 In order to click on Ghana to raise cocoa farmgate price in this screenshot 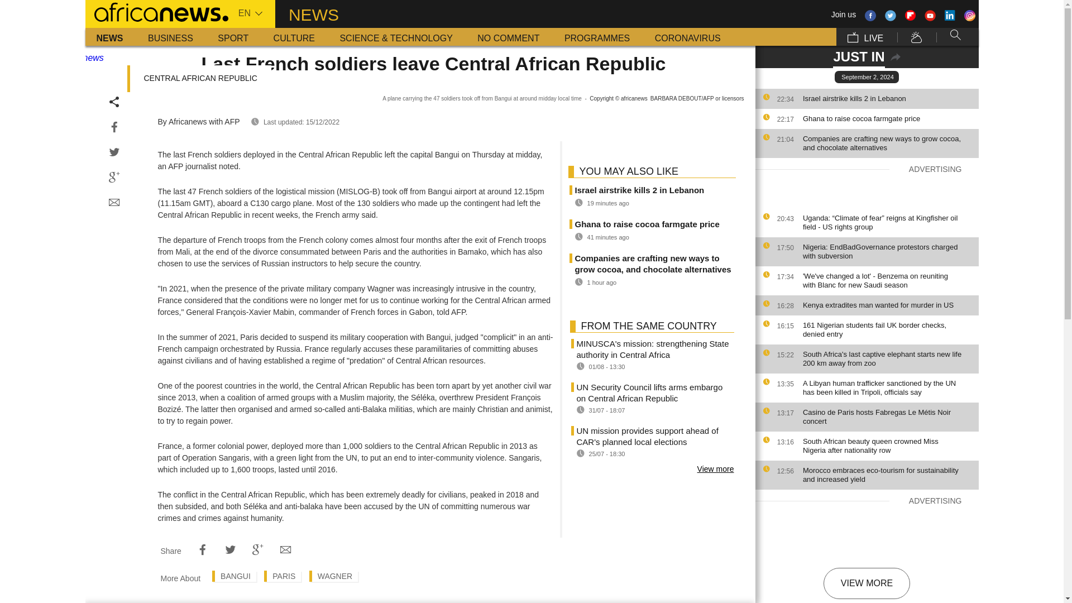, I will do `click(888, 119)`.